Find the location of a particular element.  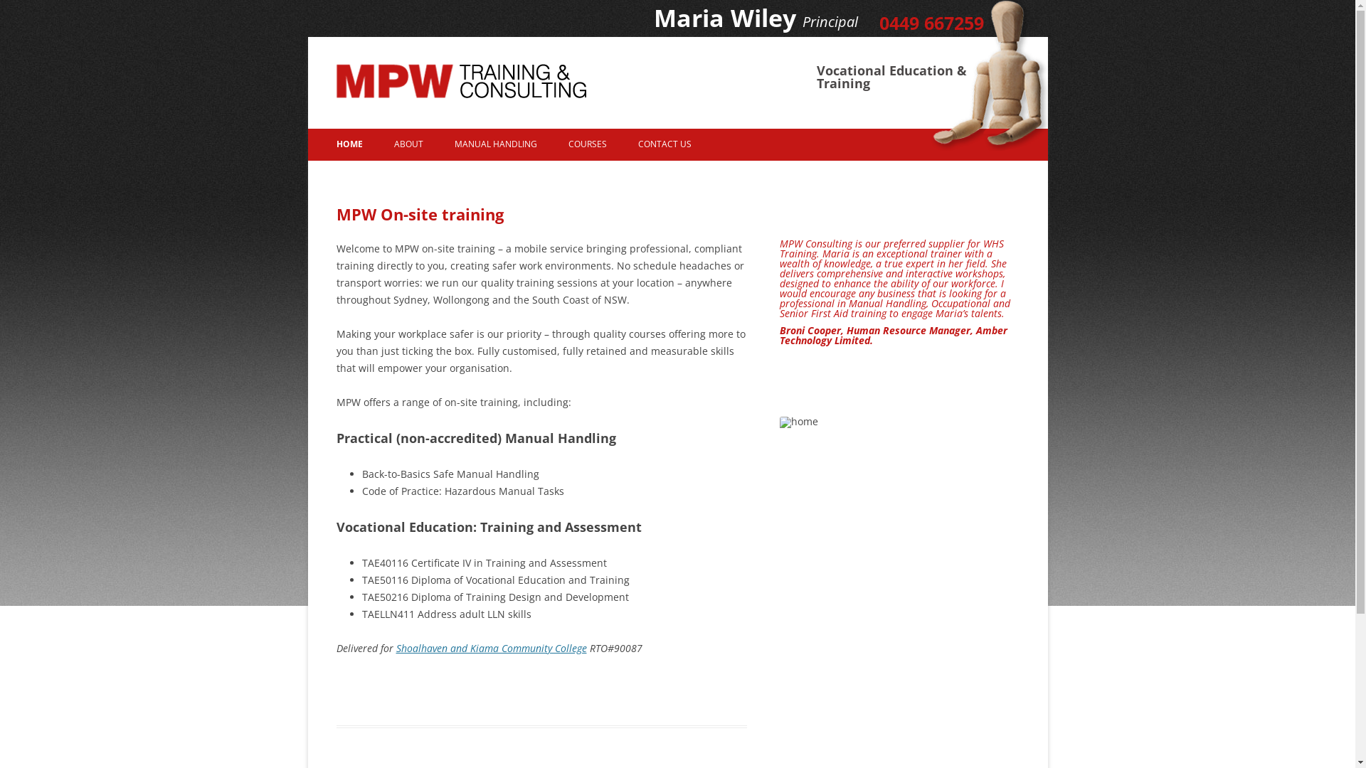

Skip to content is located at coordinates (699, 134).